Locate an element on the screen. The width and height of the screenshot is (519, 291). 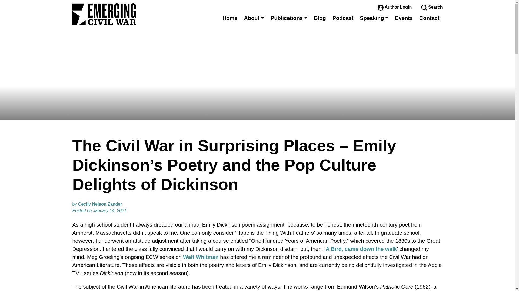
Home is located at coordinates (230, 18).